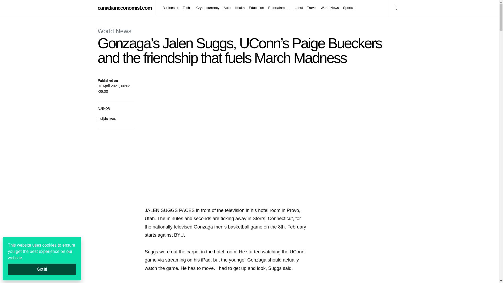  I want to click on canadianeconomist.com, so click(125, 8).